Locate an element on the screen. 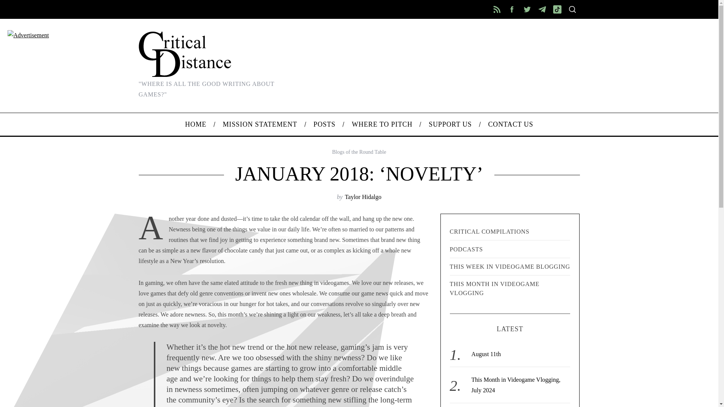 The image size is (724, 407). Blogs of the Round Table is located at coordinates (359, 152).